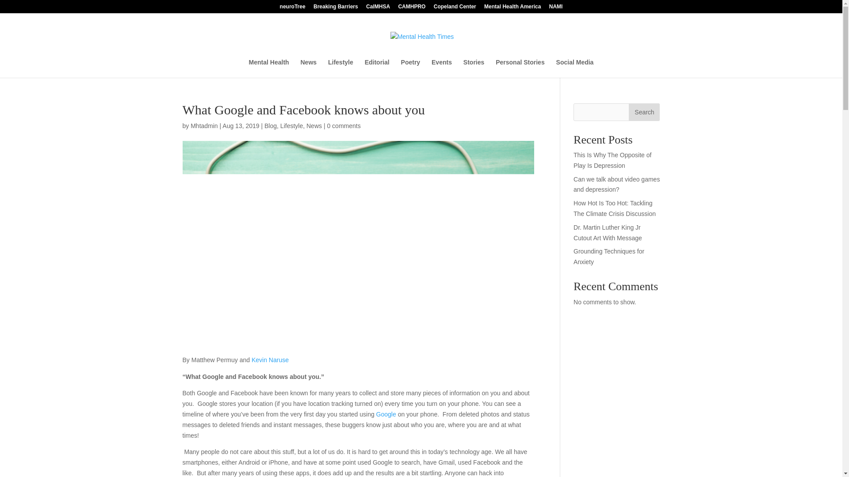  Describe the element at coordinates (411, 8) in the screenshot. I see `CAMHPRO` at that location.